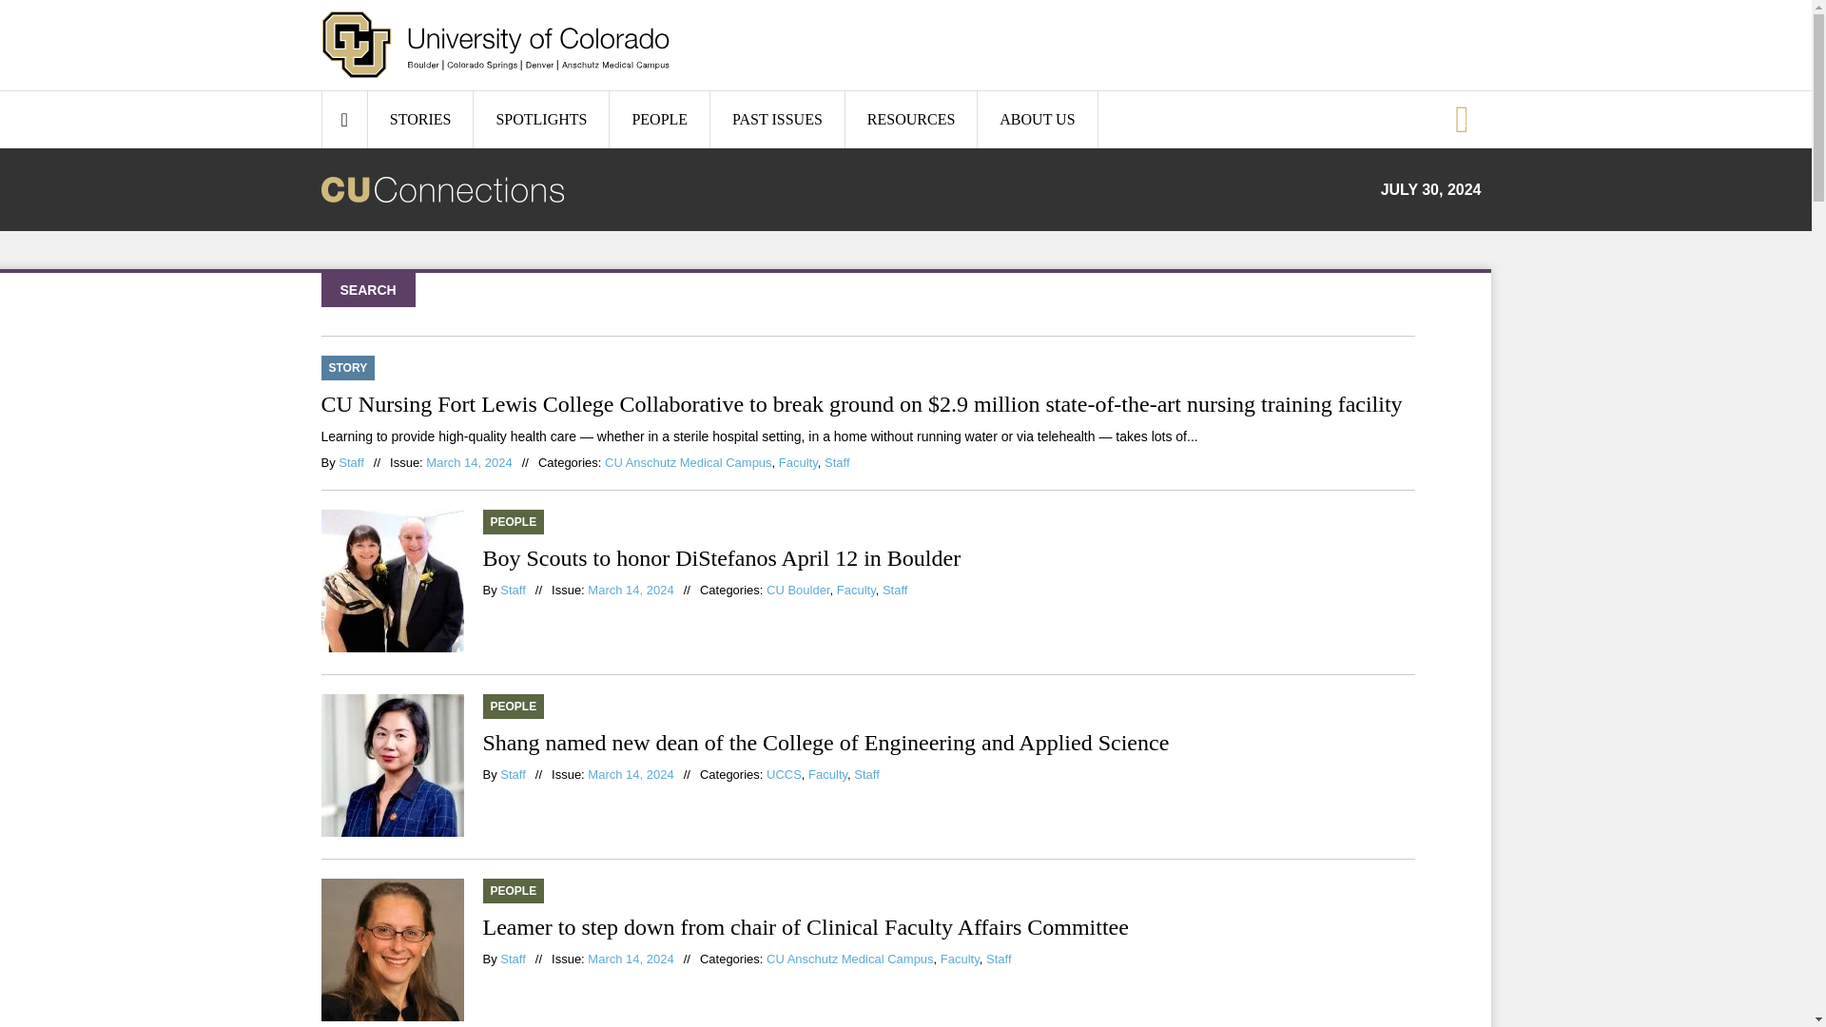 The image size is (1826, 1027). What do you see at coordinates (468, 462) in the screenshot?
I see `March 14, 2024` at bounding box center [468, 462].